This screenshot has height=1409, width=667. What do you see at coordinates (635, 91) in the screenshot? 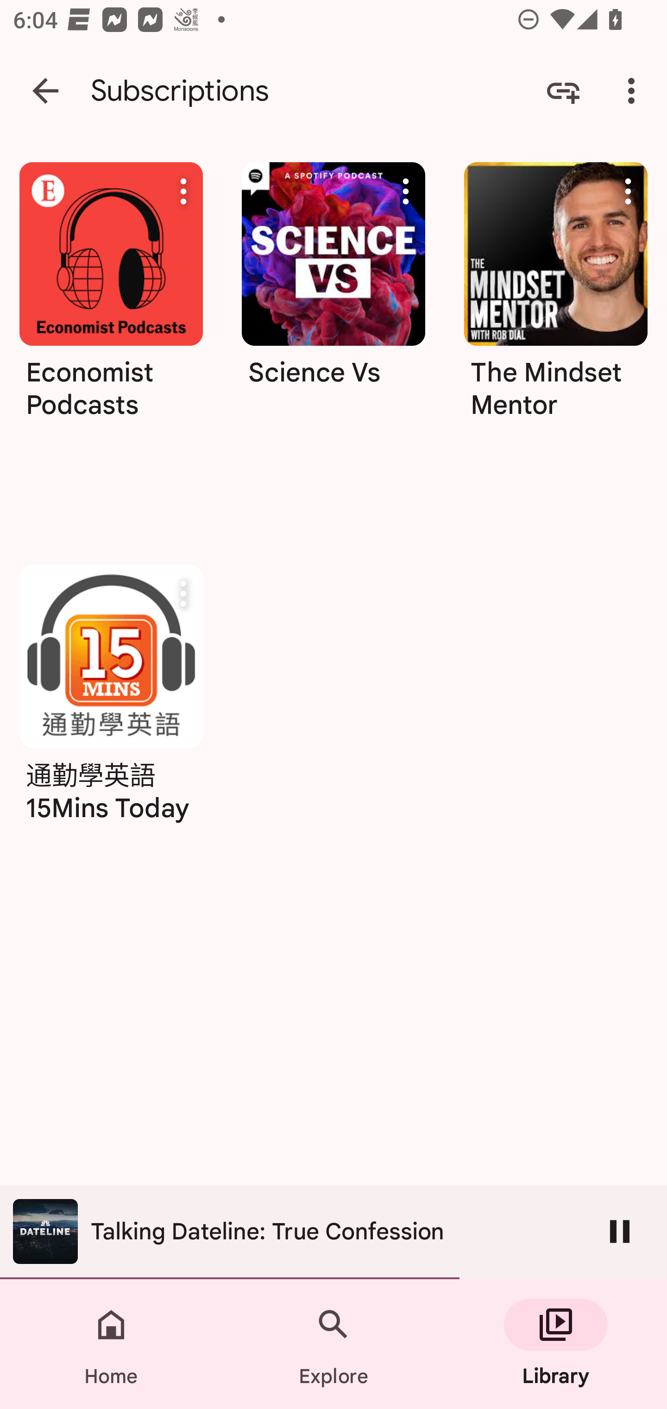
I see `More options` at bounding box center [635, 91].